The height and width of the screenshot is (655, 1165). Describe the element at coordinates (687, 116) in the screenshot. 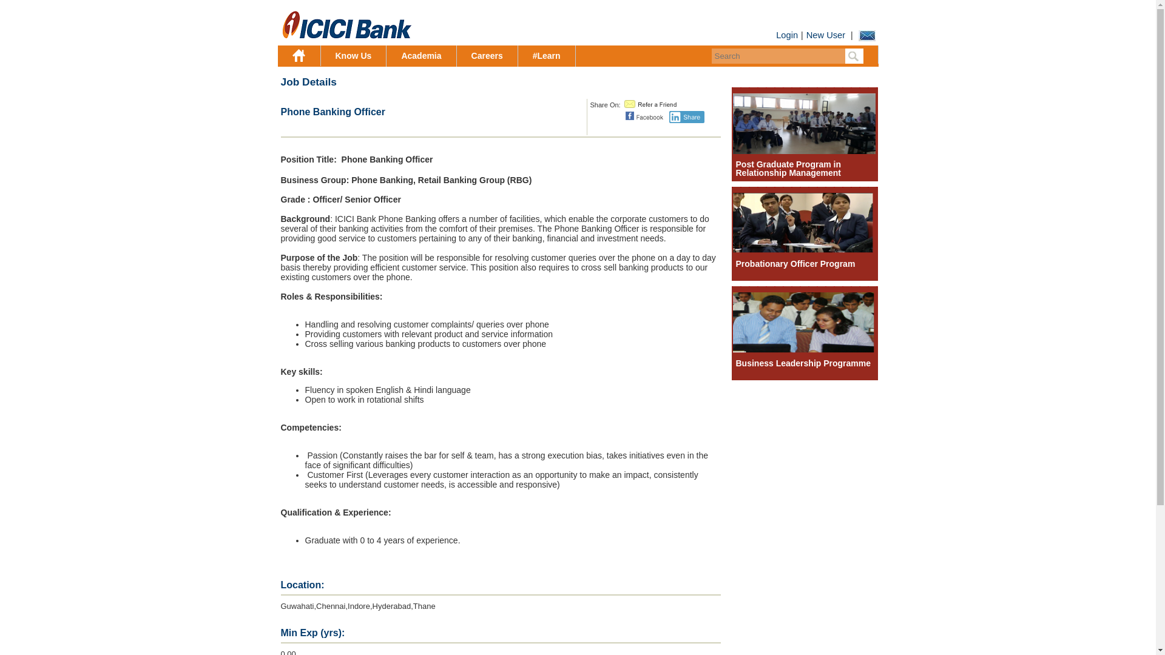

I see `Share` at that location.